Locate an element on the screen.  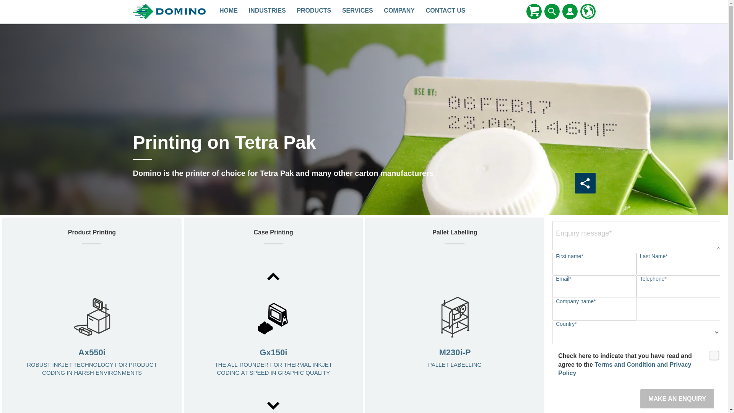
Services is located at coordinates (358, 11).